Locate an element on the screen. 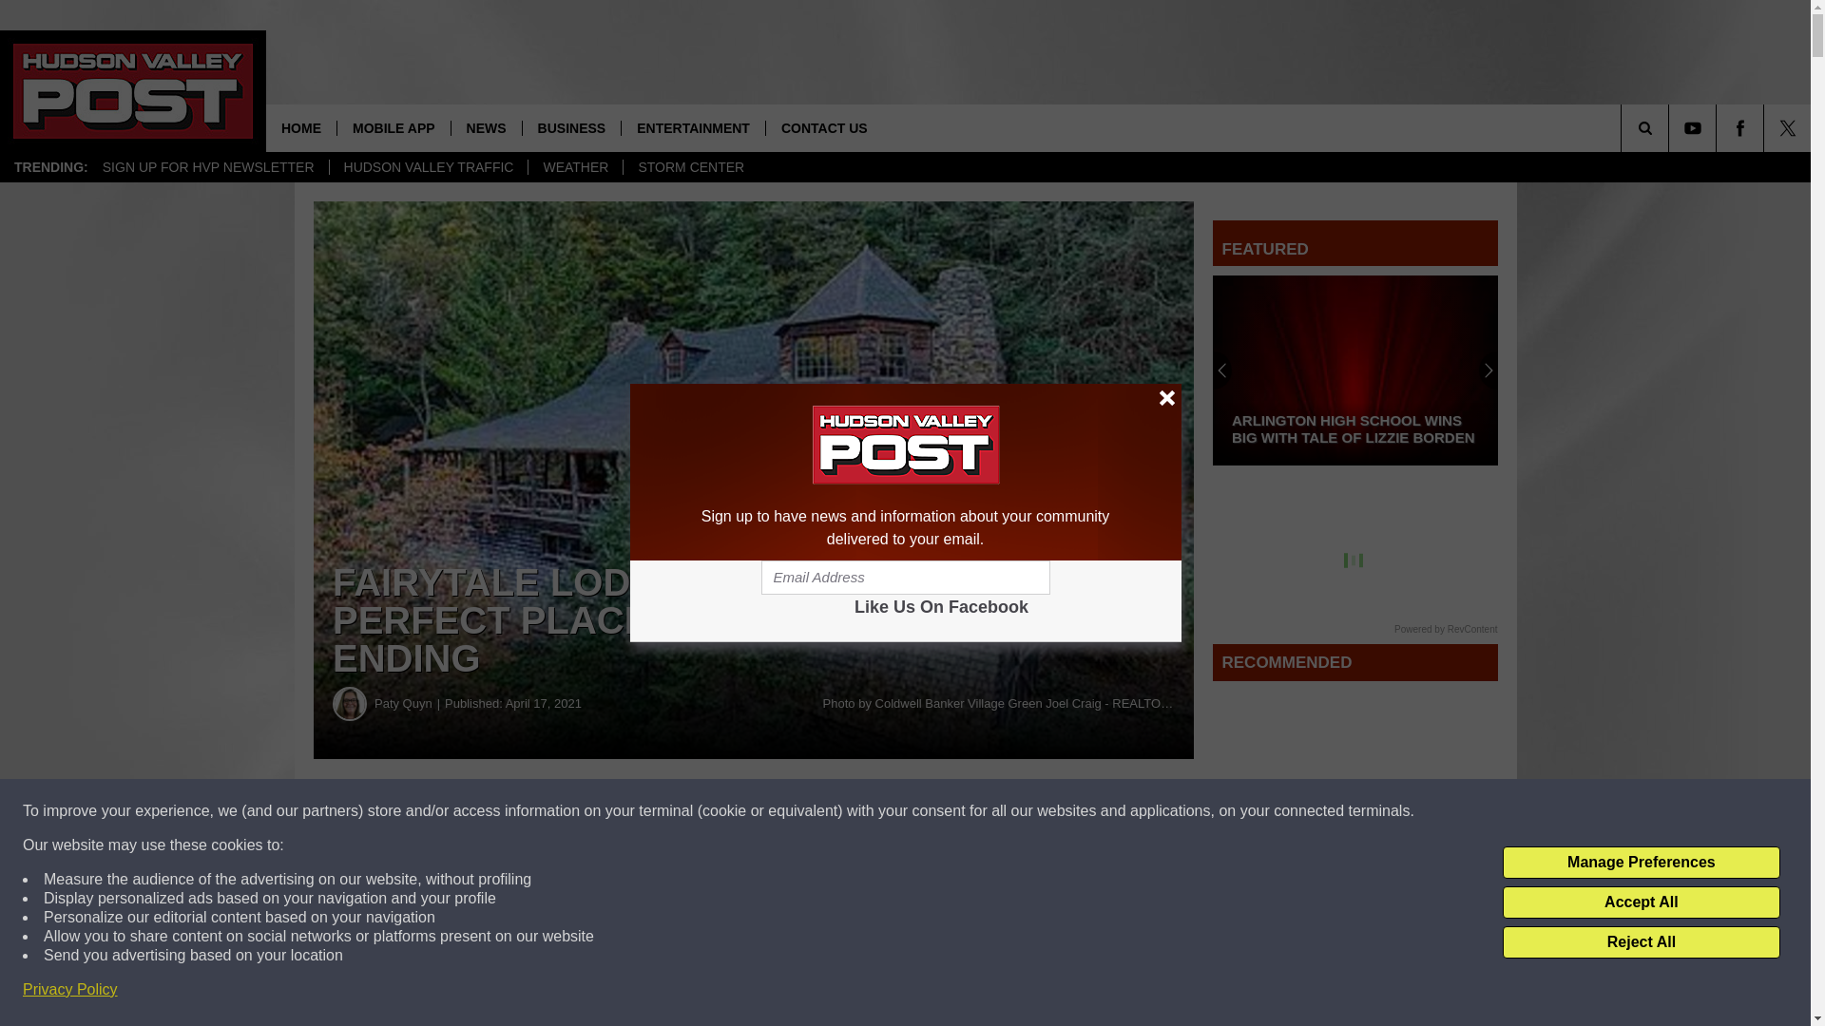 Image resolution: width=1825 pixels, height=1026 pixels. Share on Facebook is located at coordinates (578, 811).